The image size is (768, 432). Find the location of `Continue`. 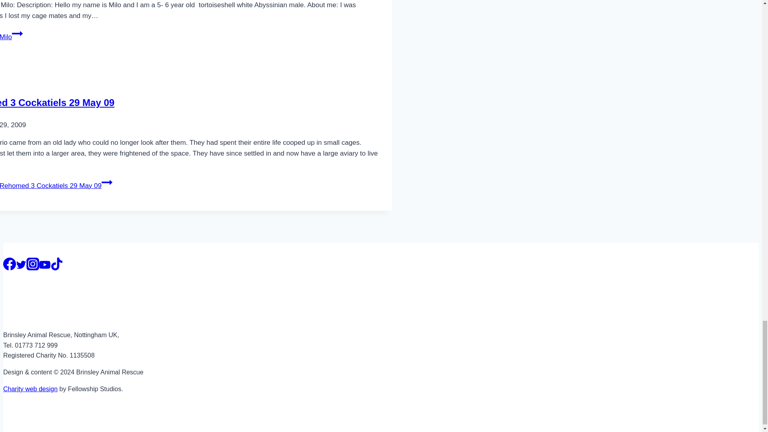

Continue is located at coordinates (18, 34).